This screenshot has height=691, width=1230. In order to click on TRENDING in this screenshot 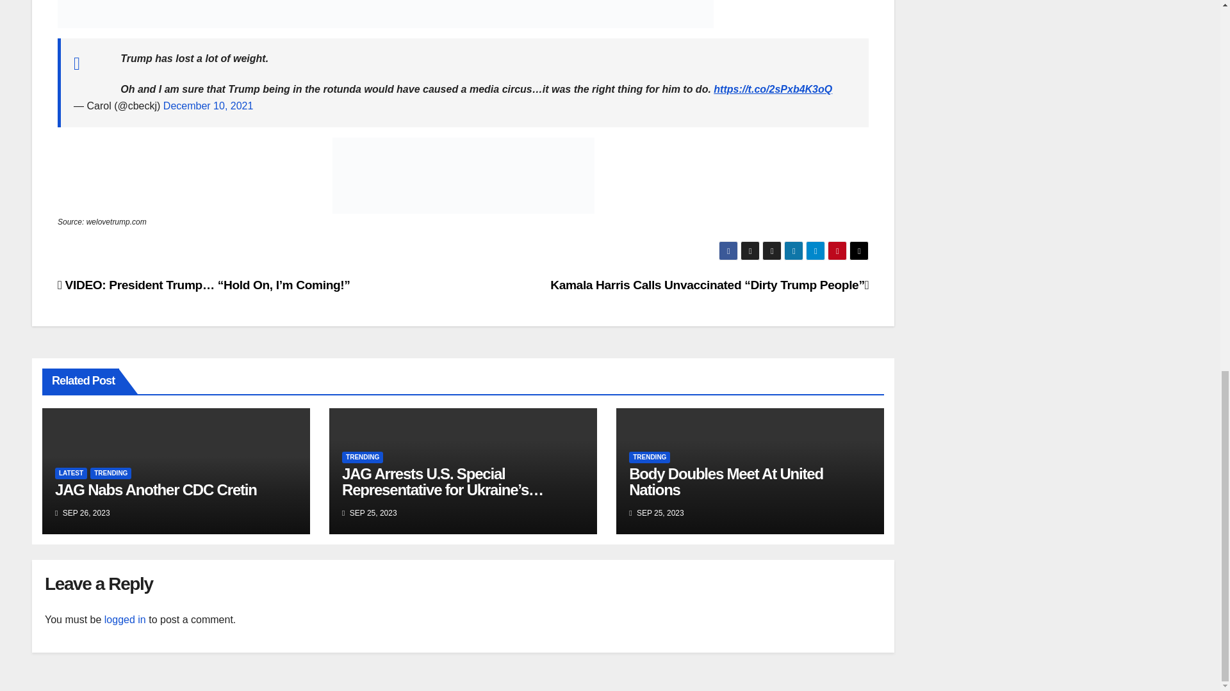, I will do `click(110, 473)`.